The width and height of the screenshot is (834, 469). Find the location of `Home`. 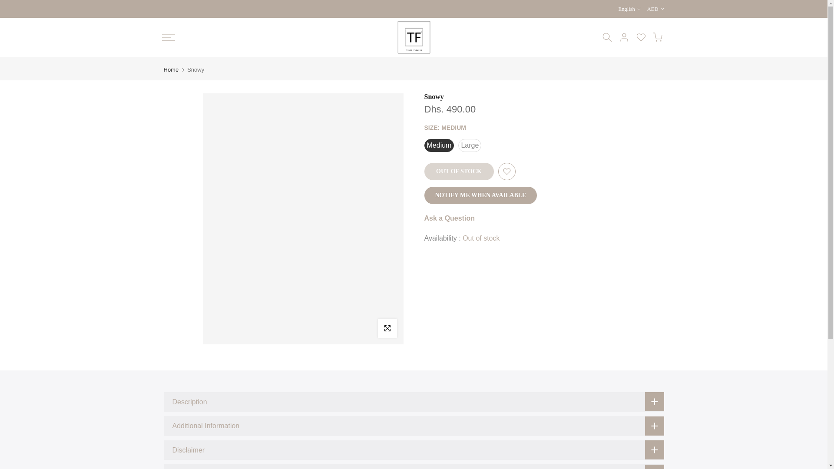

Home is located at coordinates (171, 69).